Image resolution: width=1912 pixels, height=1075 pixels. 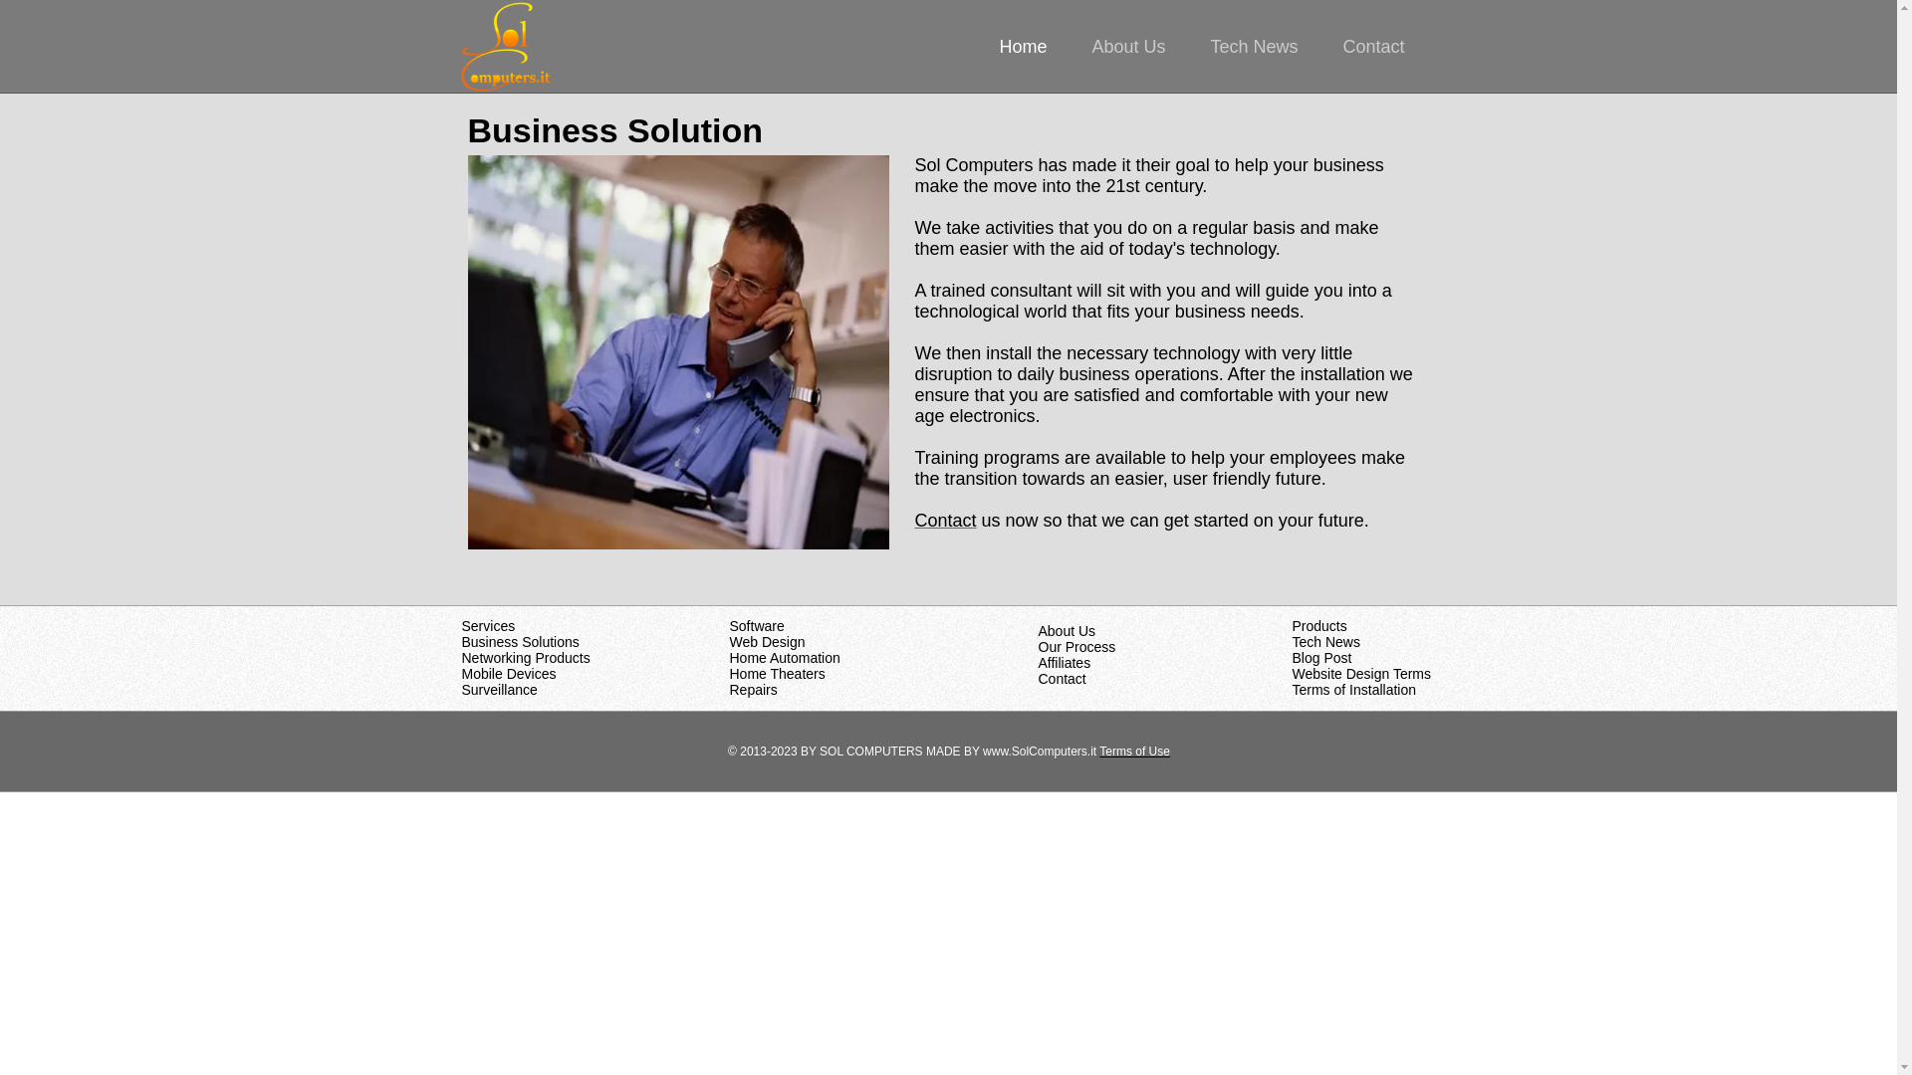 What do you see at coordinates (767, 642) in the screenshot?
I see `Web Design` at bounding box center [767, 642].